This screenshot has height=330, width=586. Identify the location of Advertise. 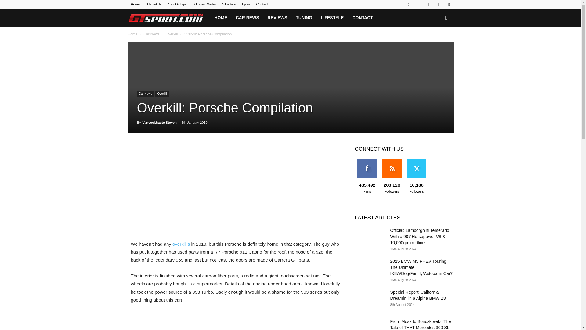
(228, 4).